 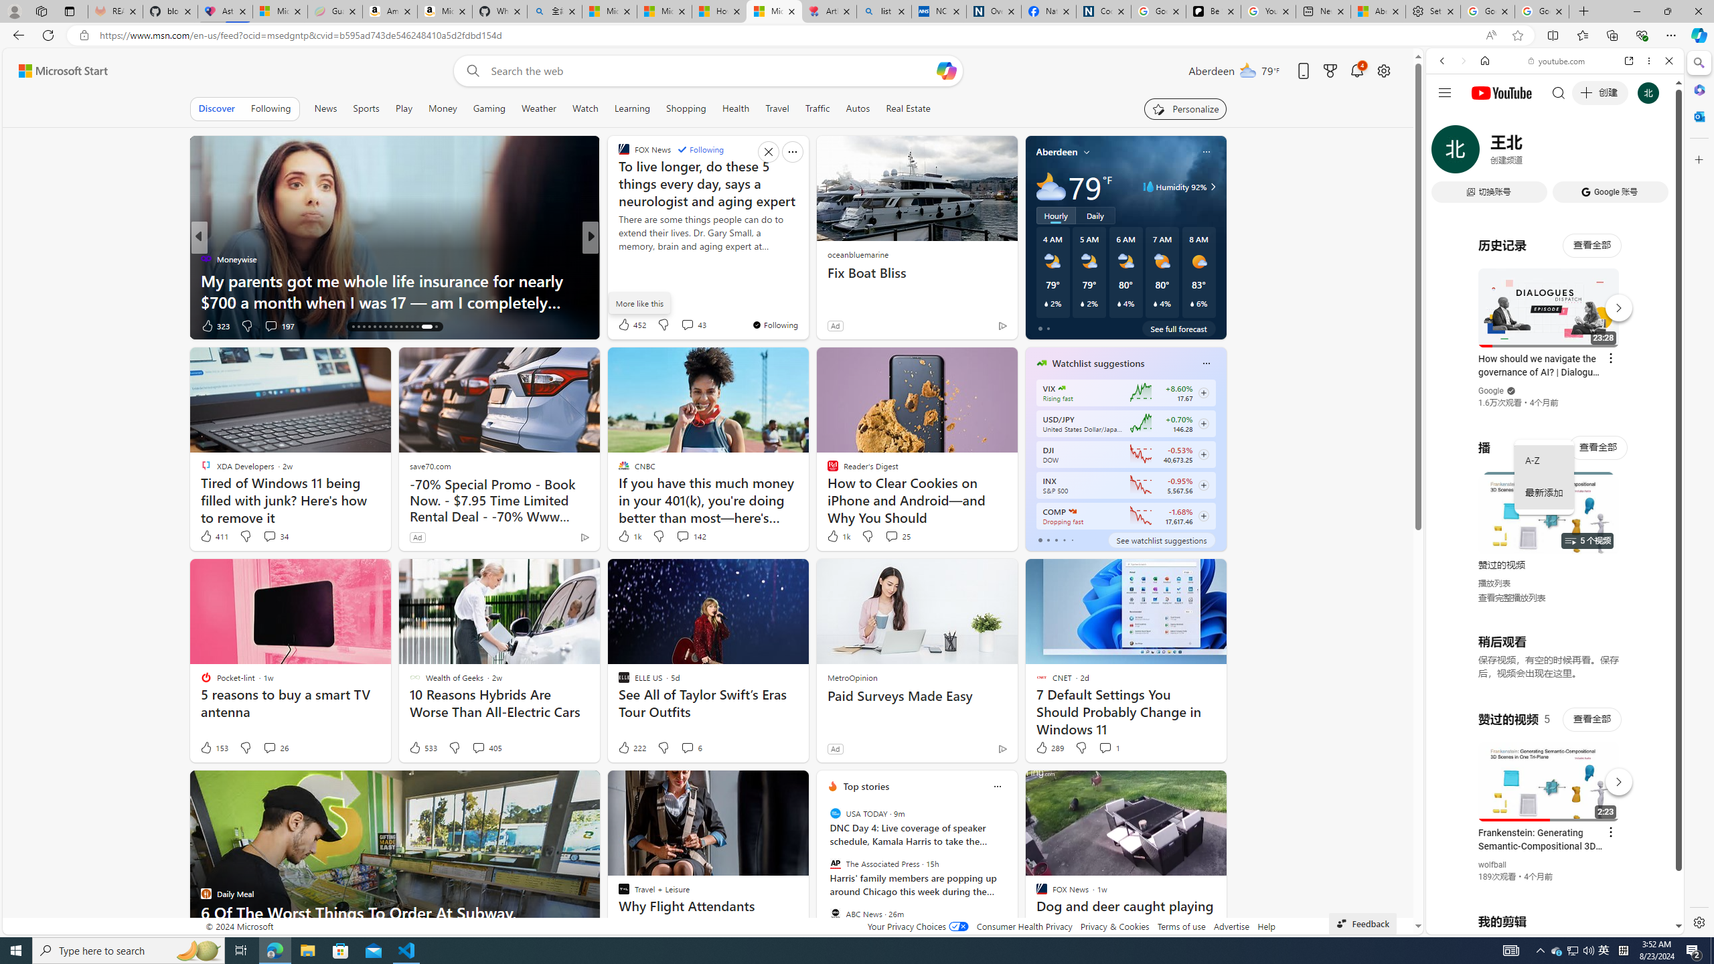 What do you see at coordinates (917, 927) in the screenshot?
I see `Your Privacy Choices` at bounding box center [917, 927].